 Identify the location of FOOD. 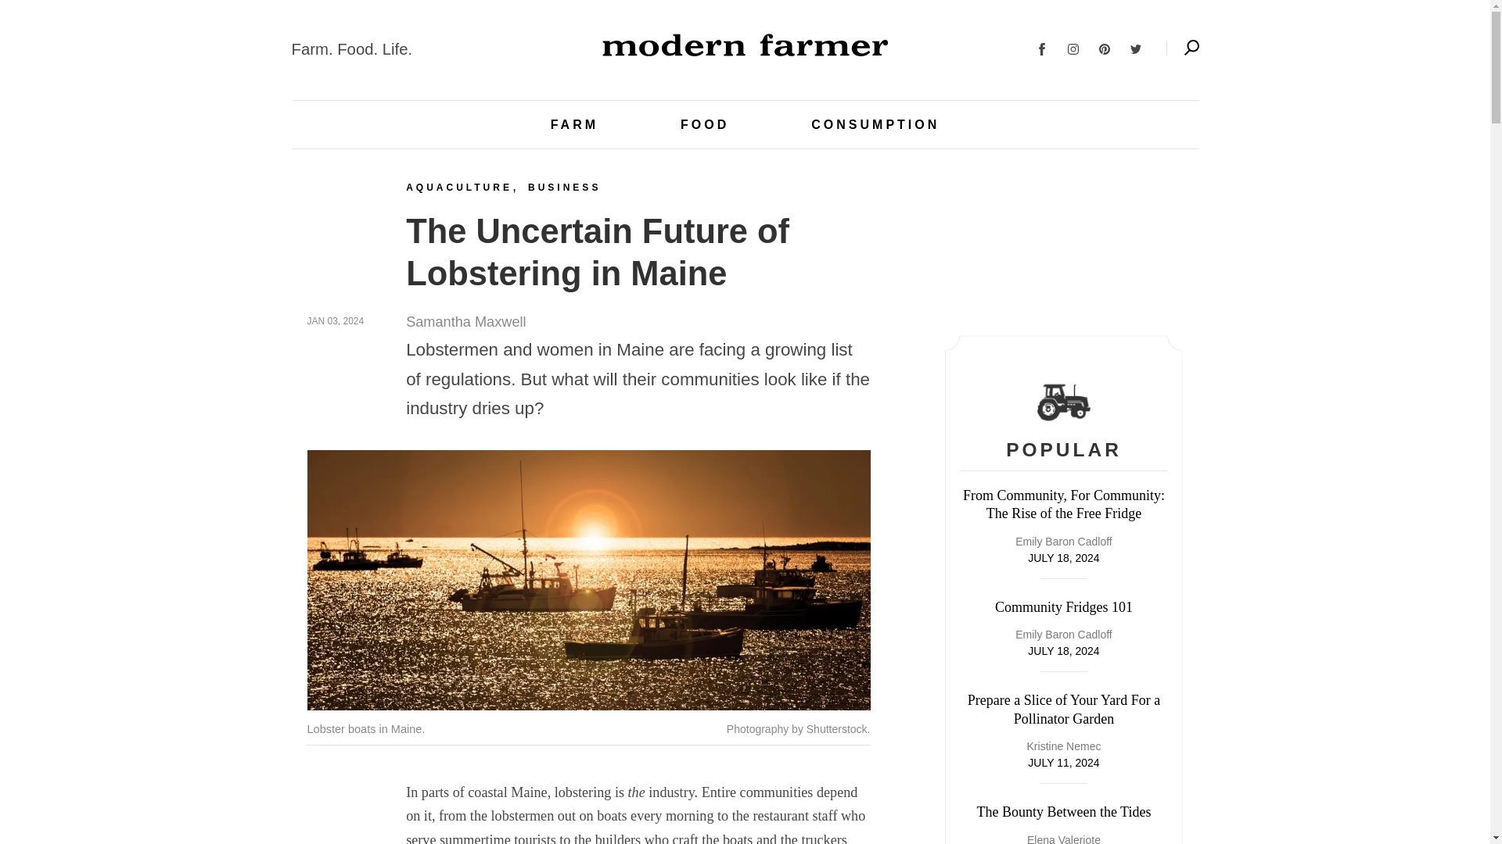
(704, 124).